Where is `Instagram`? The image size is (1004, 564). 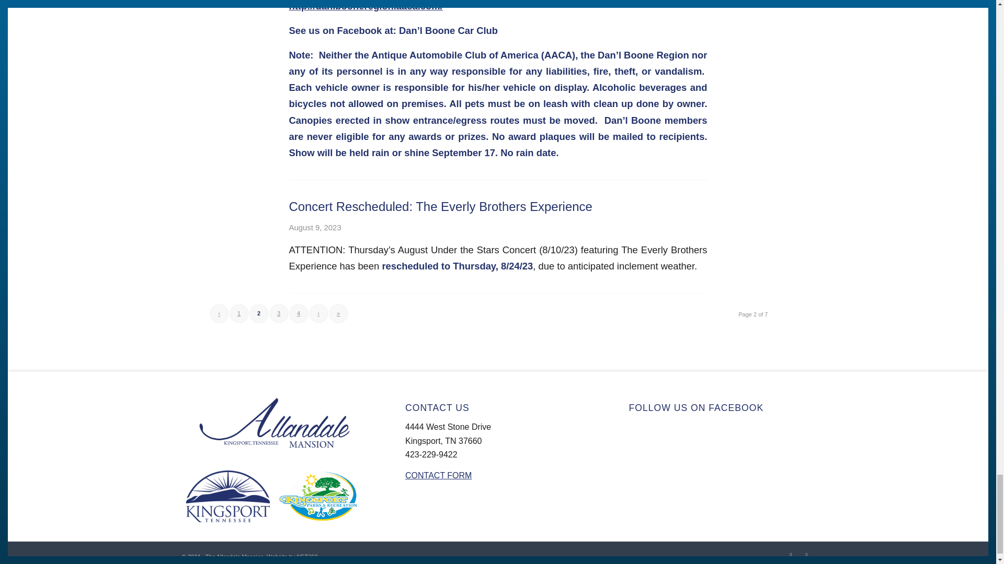
Instagram is located at coordinates (806, 555).